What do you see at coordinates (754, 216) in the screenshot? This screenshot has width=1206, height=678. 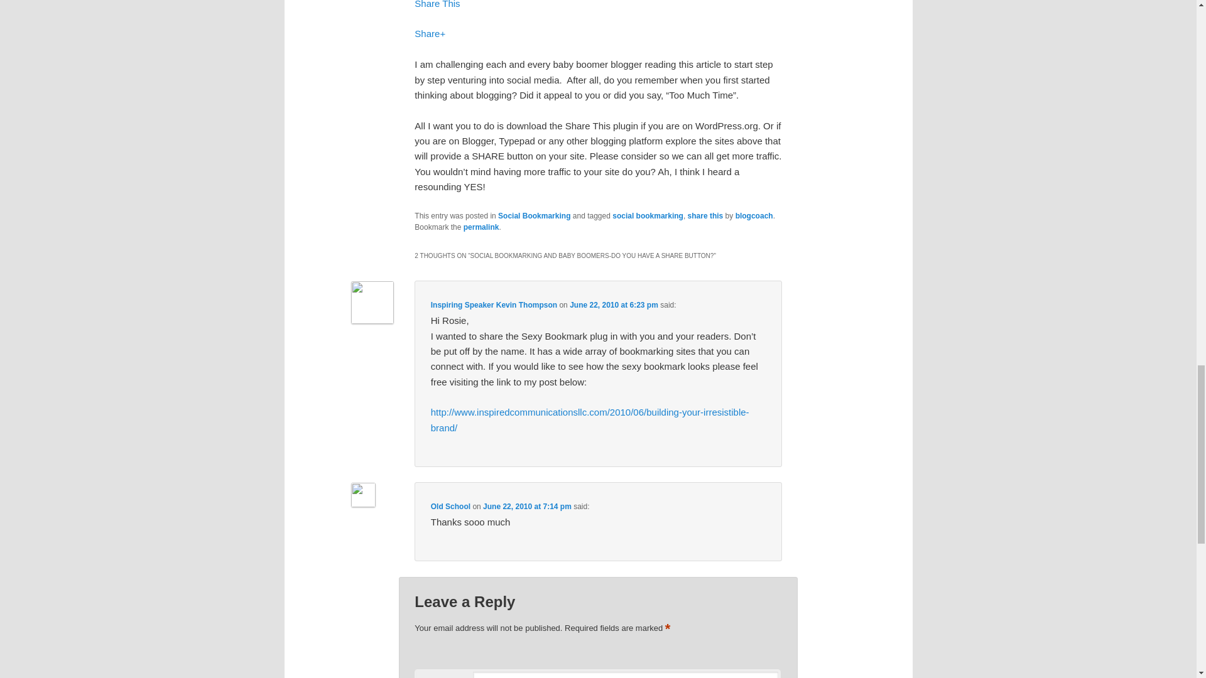 I see `blogcoach` at bounding box center [754, 216].